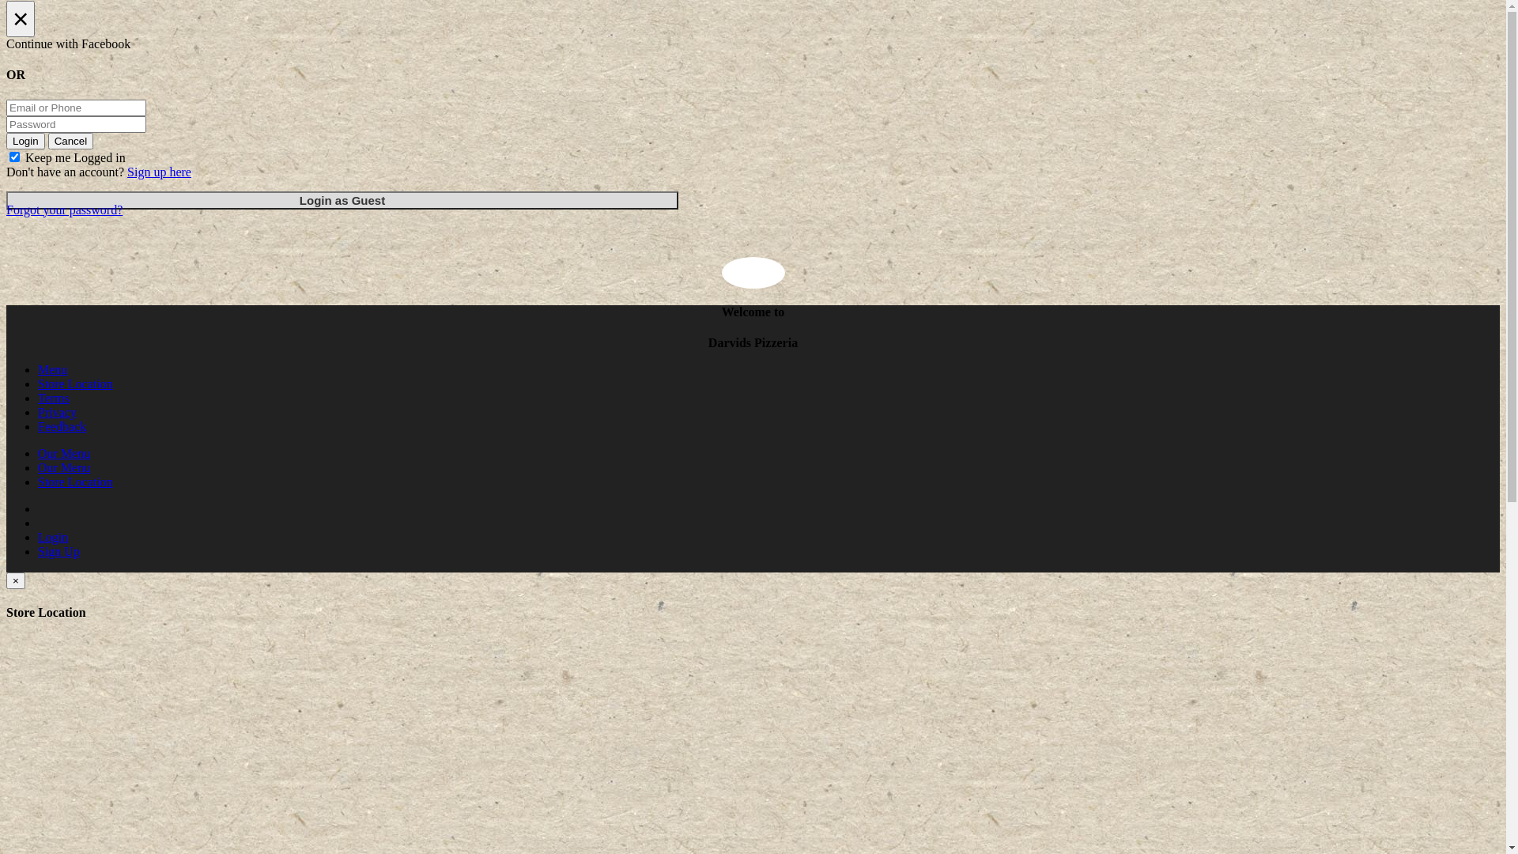 This screenshot has height=854, width=1518. I want to click on Login, so click(25, 141).